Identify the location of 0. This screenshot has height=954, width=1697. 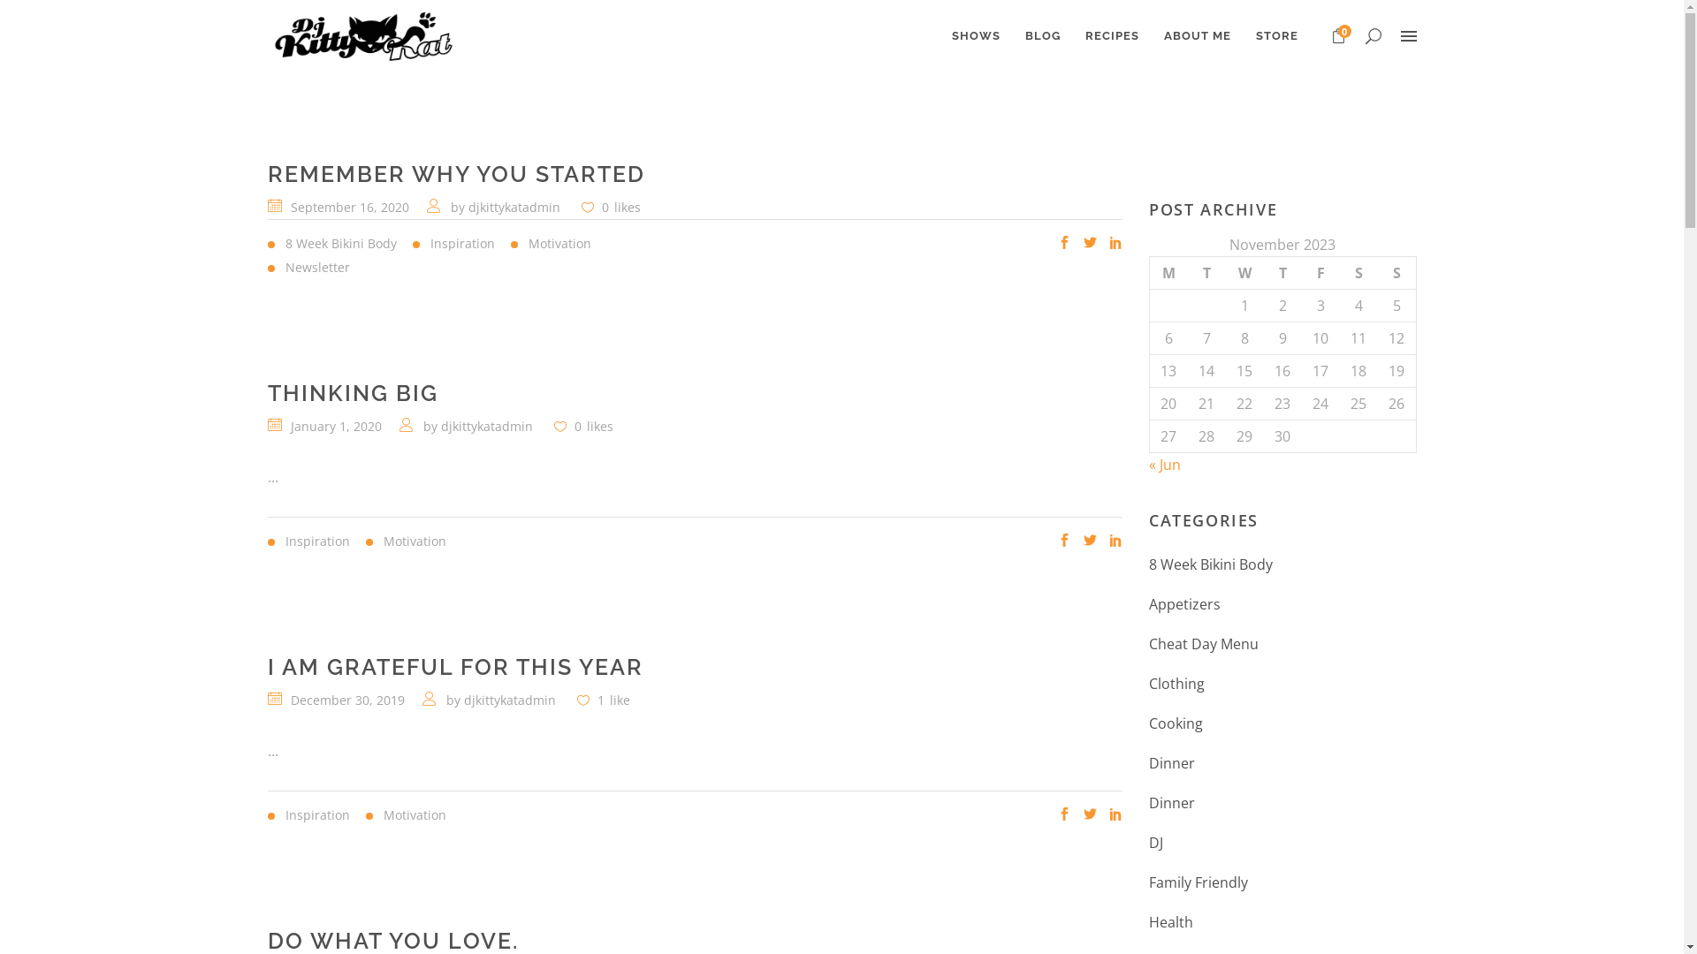
(1338, 37).